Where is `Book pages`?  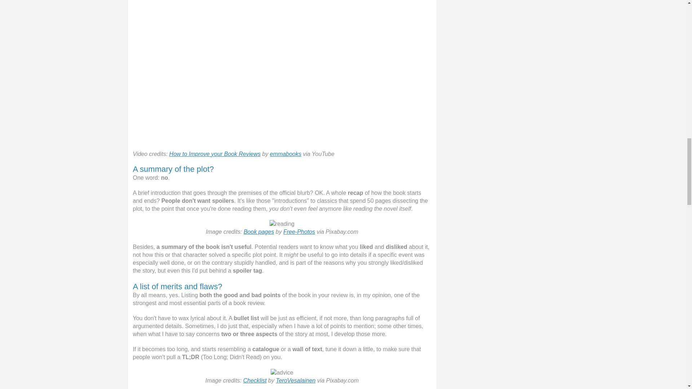 Book pages is located at coordinates (259, 232).